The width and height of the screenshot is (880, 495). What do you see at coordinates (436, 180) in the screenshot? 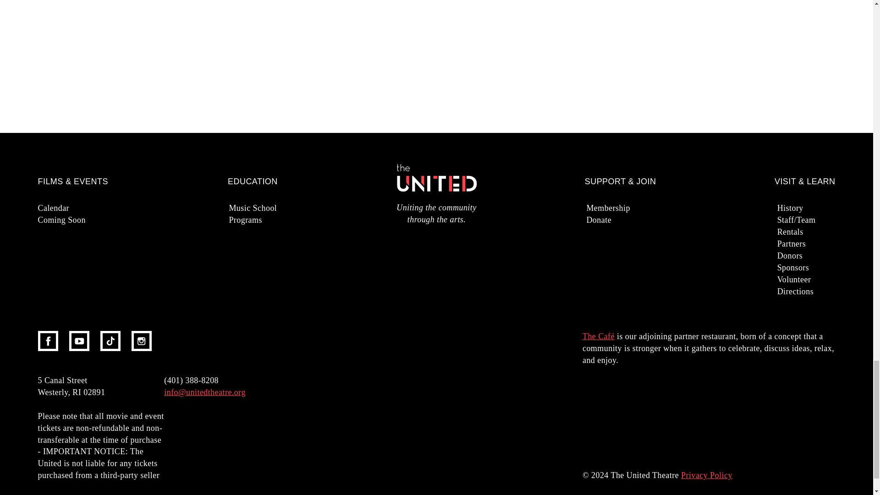
I see `United Theatre` at bounding box center [436, 180].